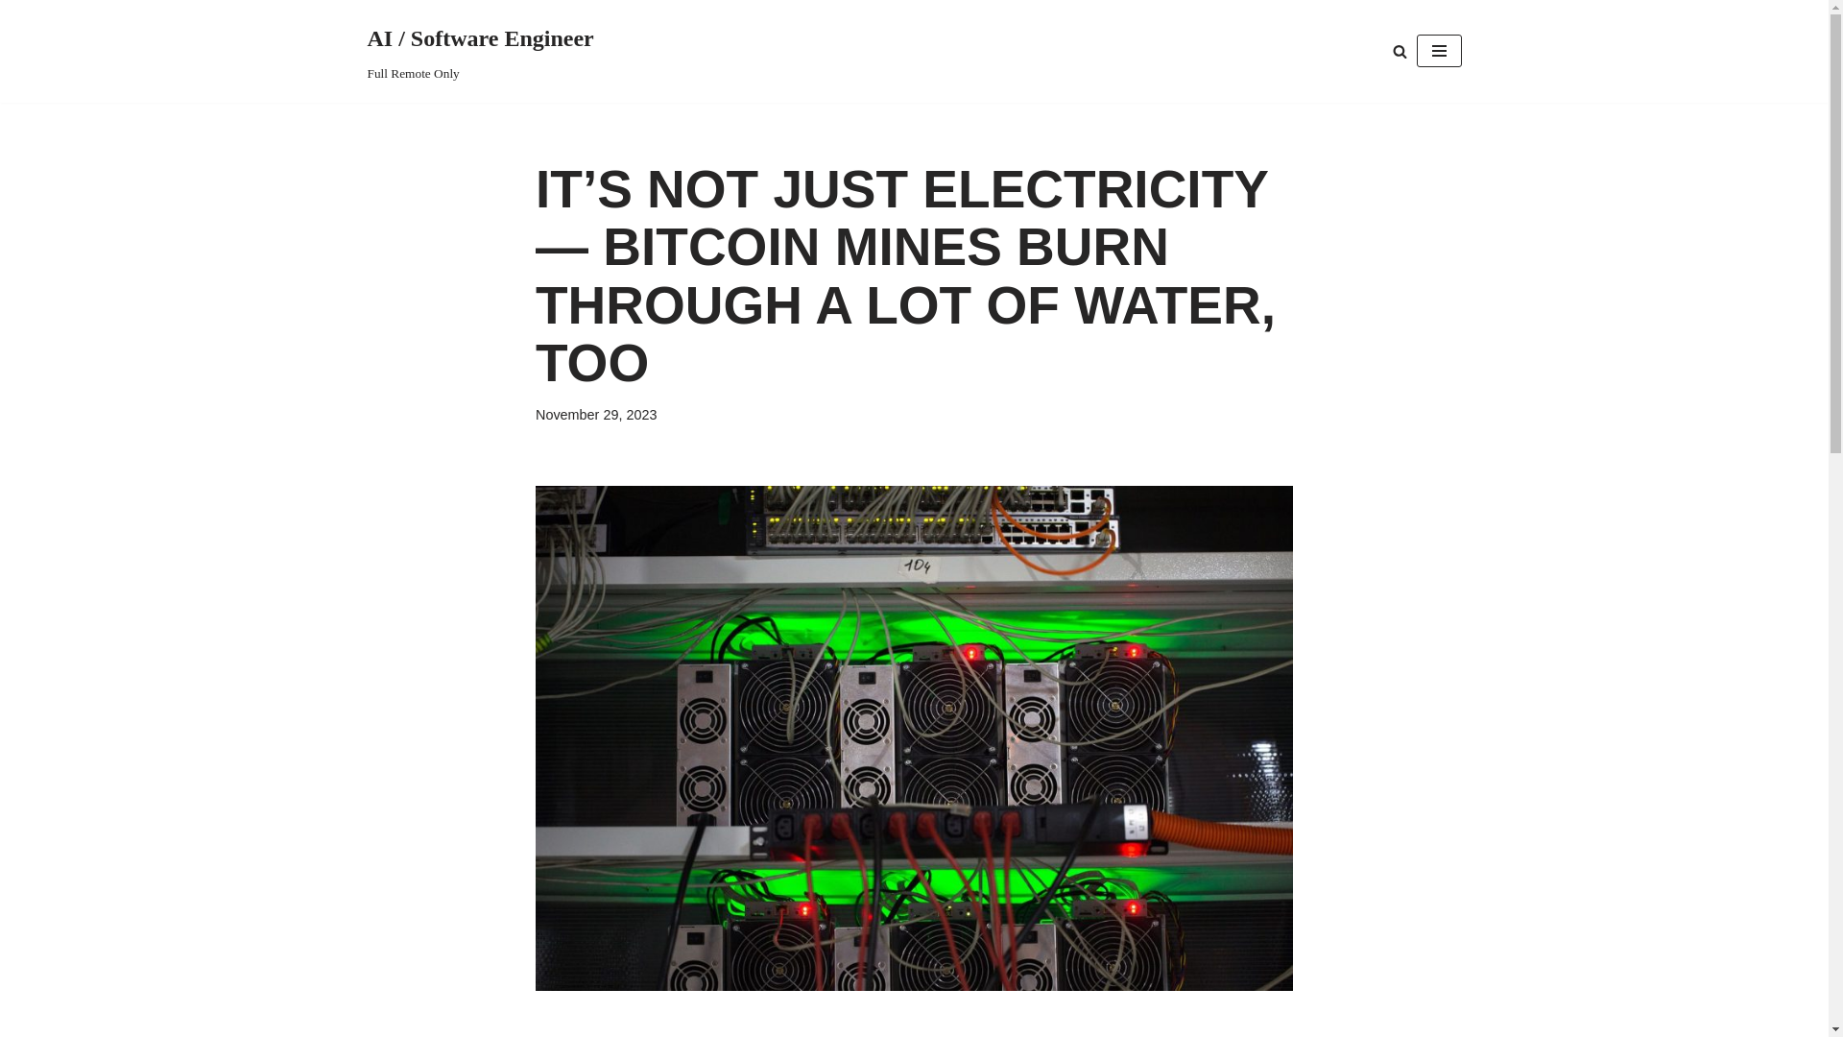  What do you see at coordinates (14, 40) in the screenshot?
I see `Skip to content` at bounding box center [14, 40].